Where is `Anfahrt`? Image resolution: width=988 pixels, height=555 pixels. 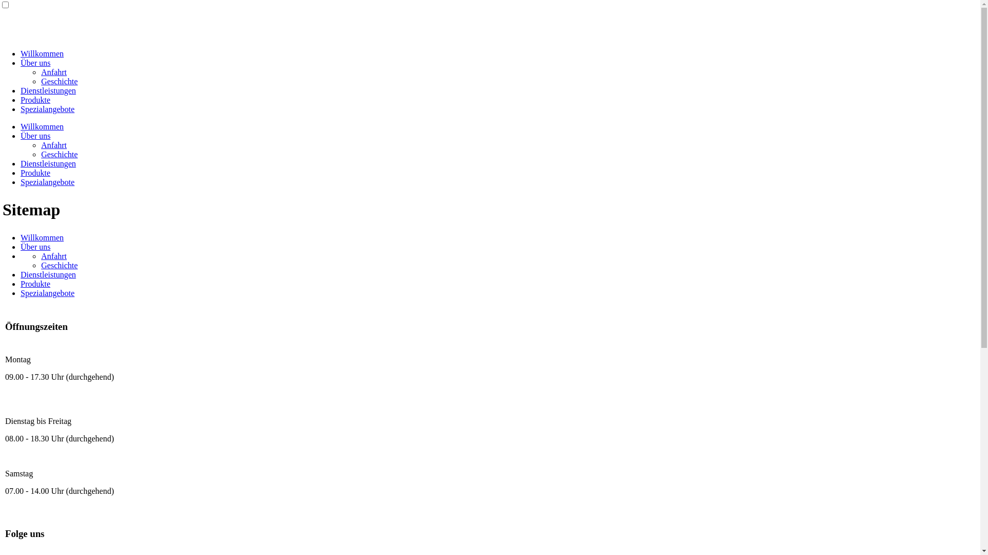 Anfahrt is located at coordinates (54, 72).